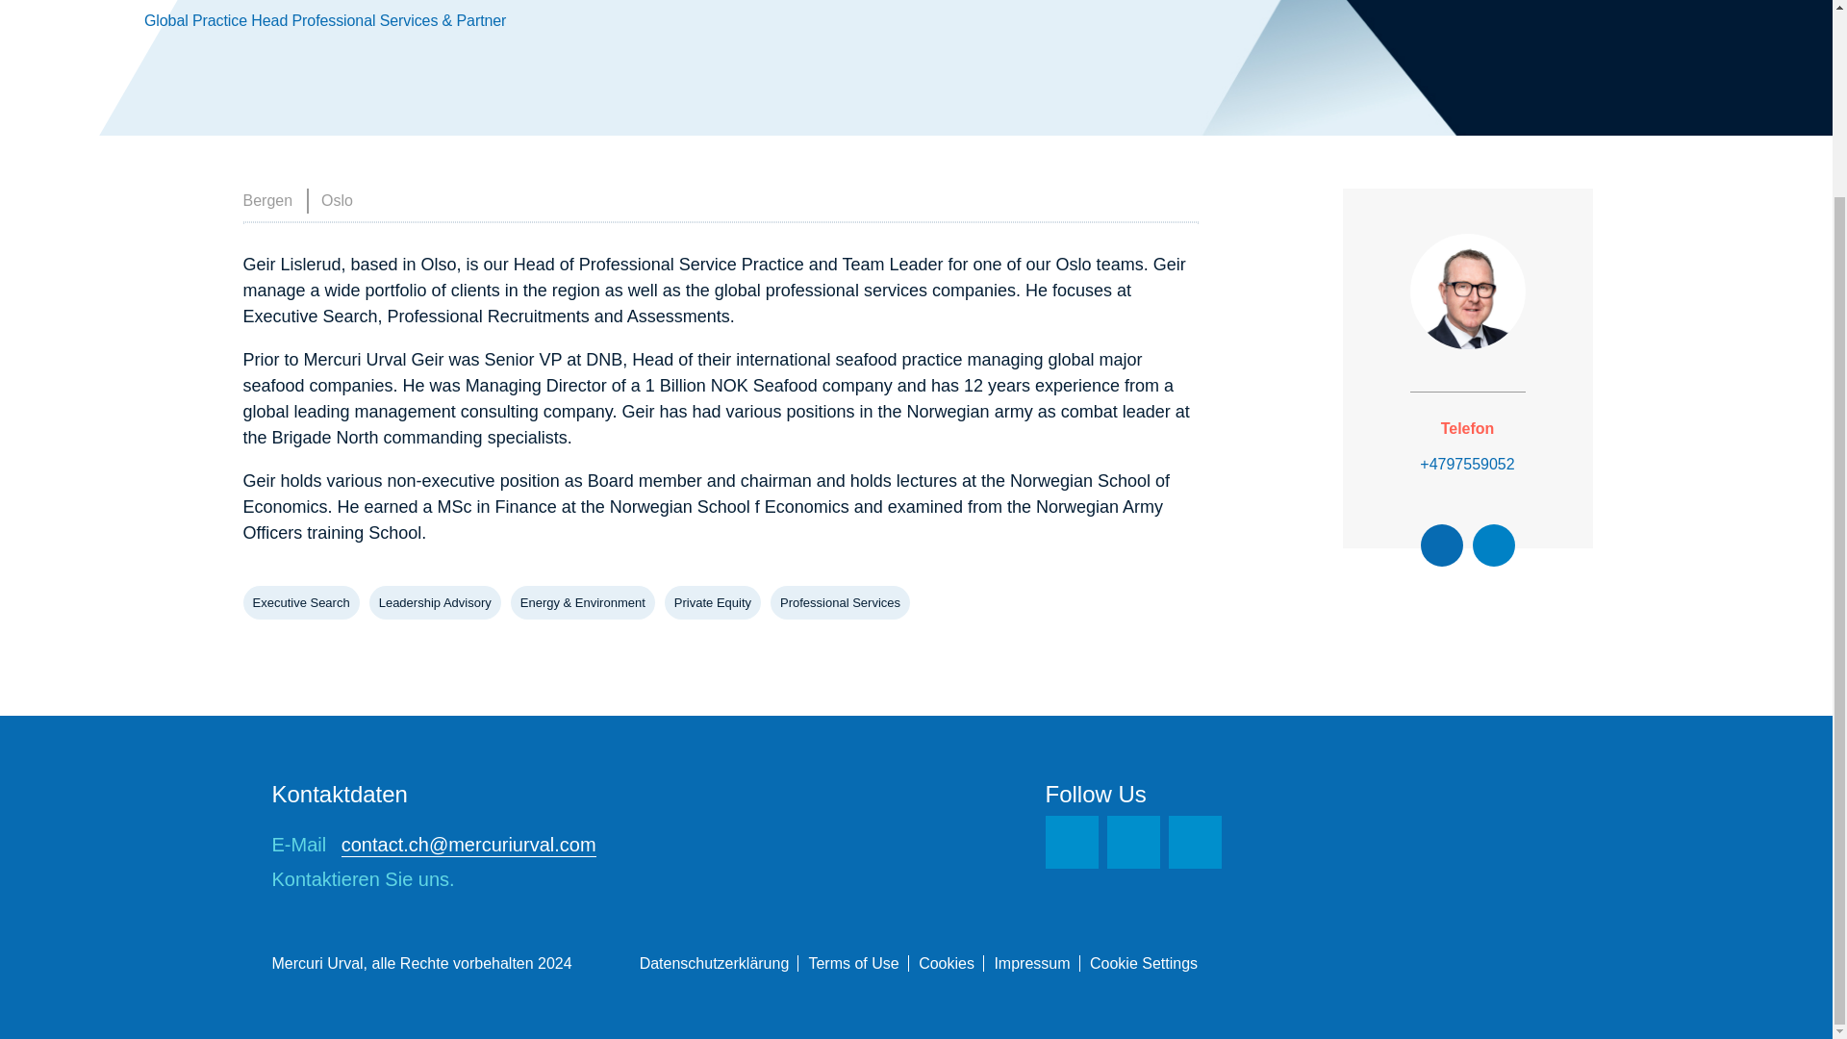  Describe the element at coordinates (629, 65) in the screenshot. I see `Our Values and Code of Conduct` at that location.